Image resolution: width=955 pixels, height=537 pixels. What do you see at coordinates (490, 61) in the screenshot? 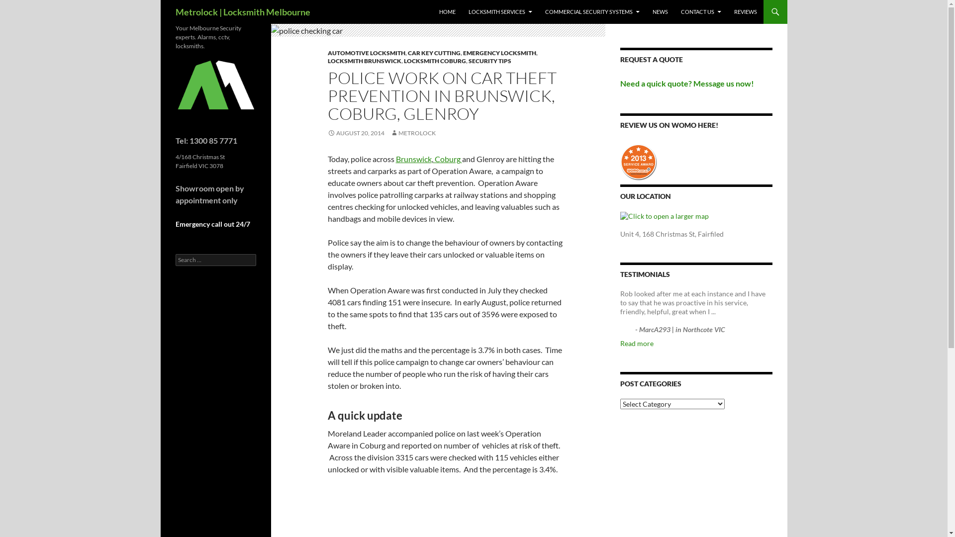
I see `SECURITY TIPS` at bounding box center [490, 61].